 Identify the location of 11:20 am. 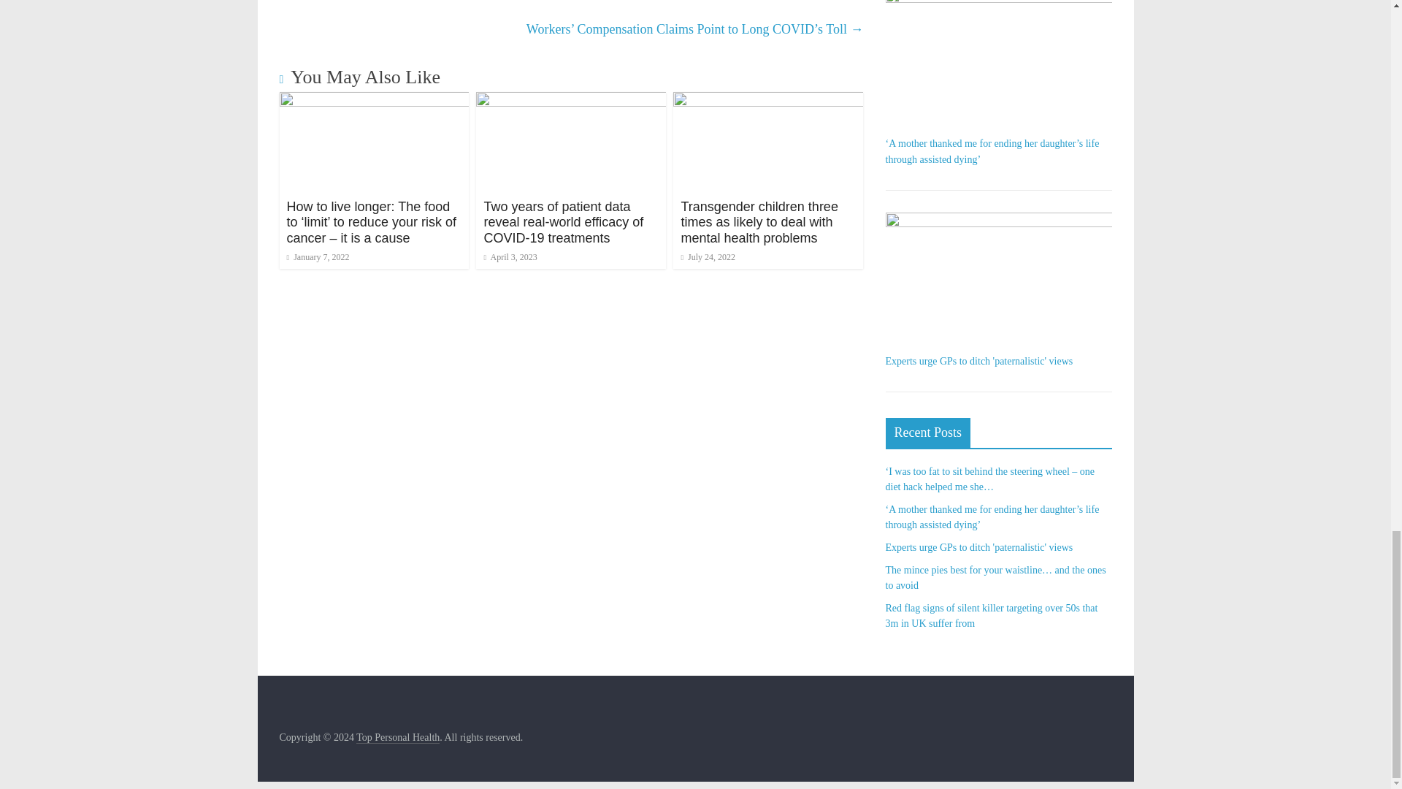
(707, 256).